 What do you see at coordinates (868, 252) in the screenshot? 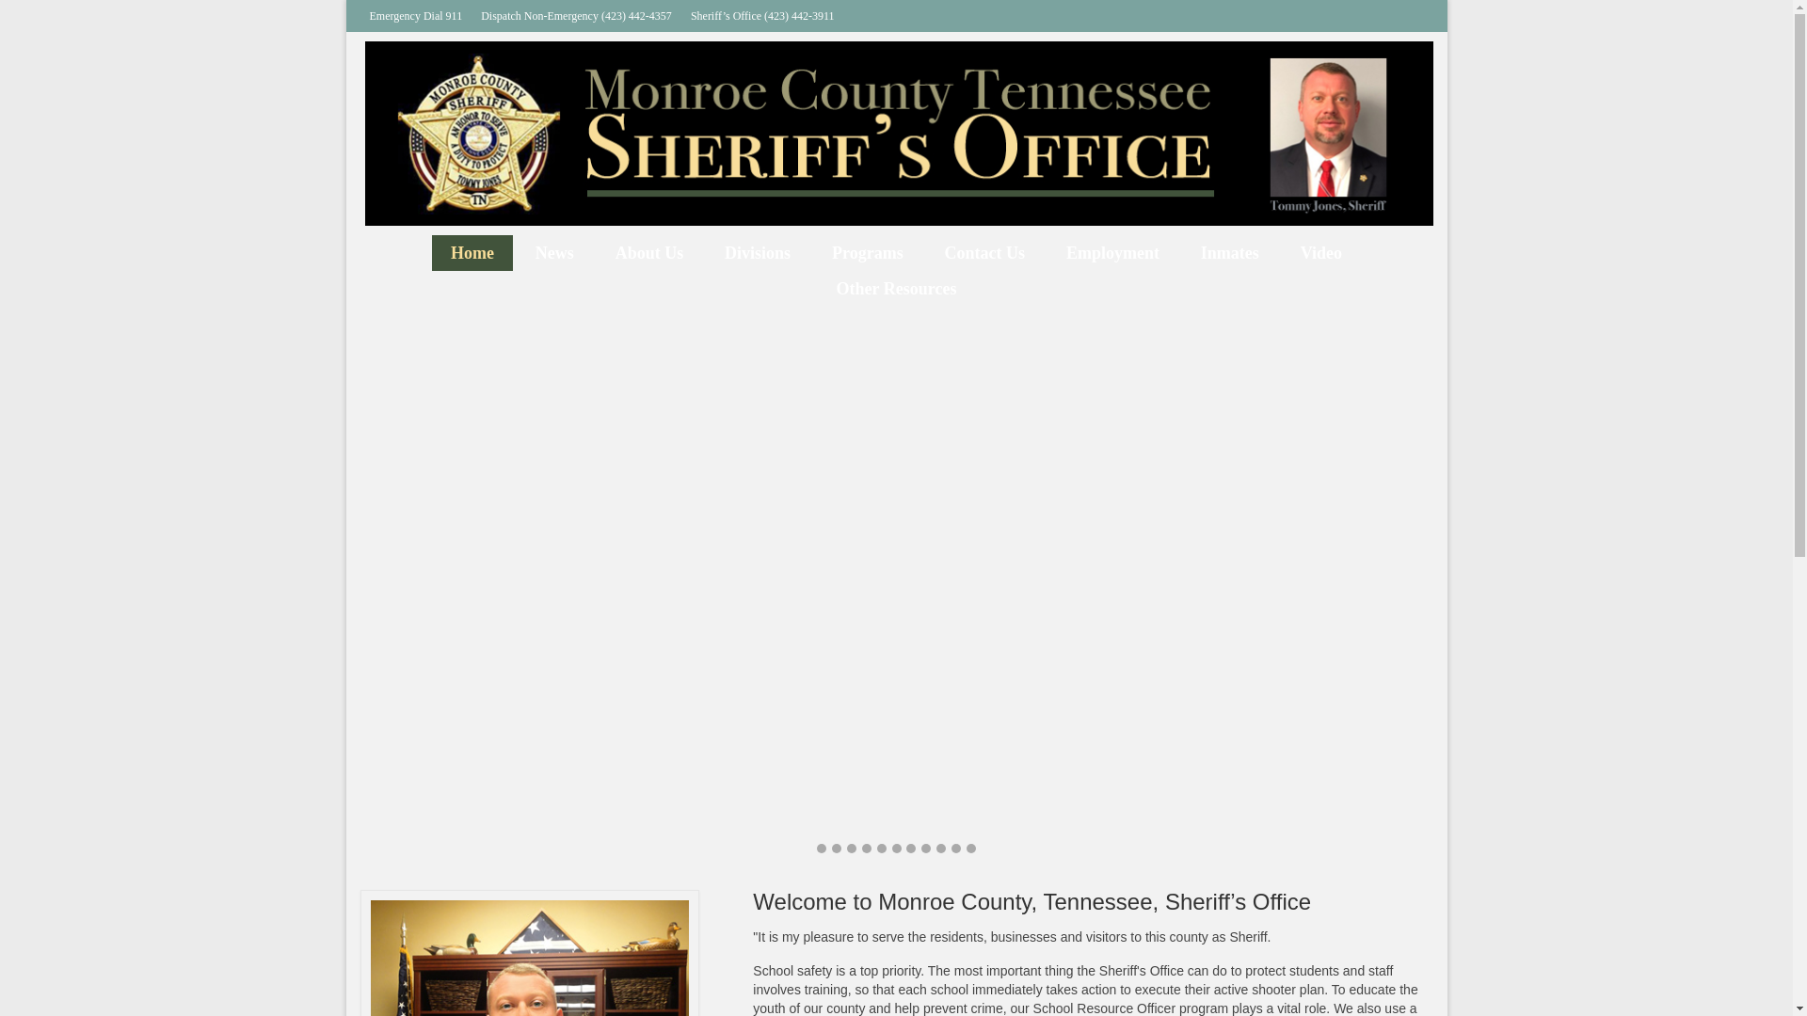
I see `Programs` at bounding box center [868, 252].